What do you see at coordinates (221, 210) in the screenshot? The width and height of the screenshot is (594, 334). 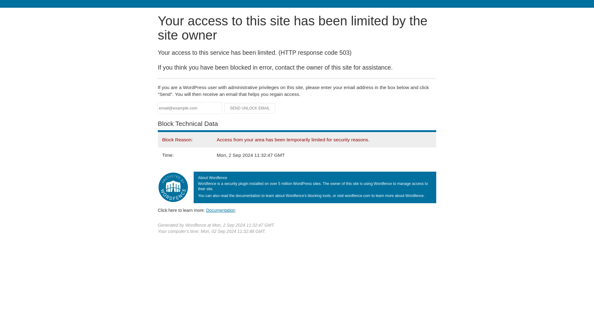 I see `Documentation` at bounding box center [221, 210].